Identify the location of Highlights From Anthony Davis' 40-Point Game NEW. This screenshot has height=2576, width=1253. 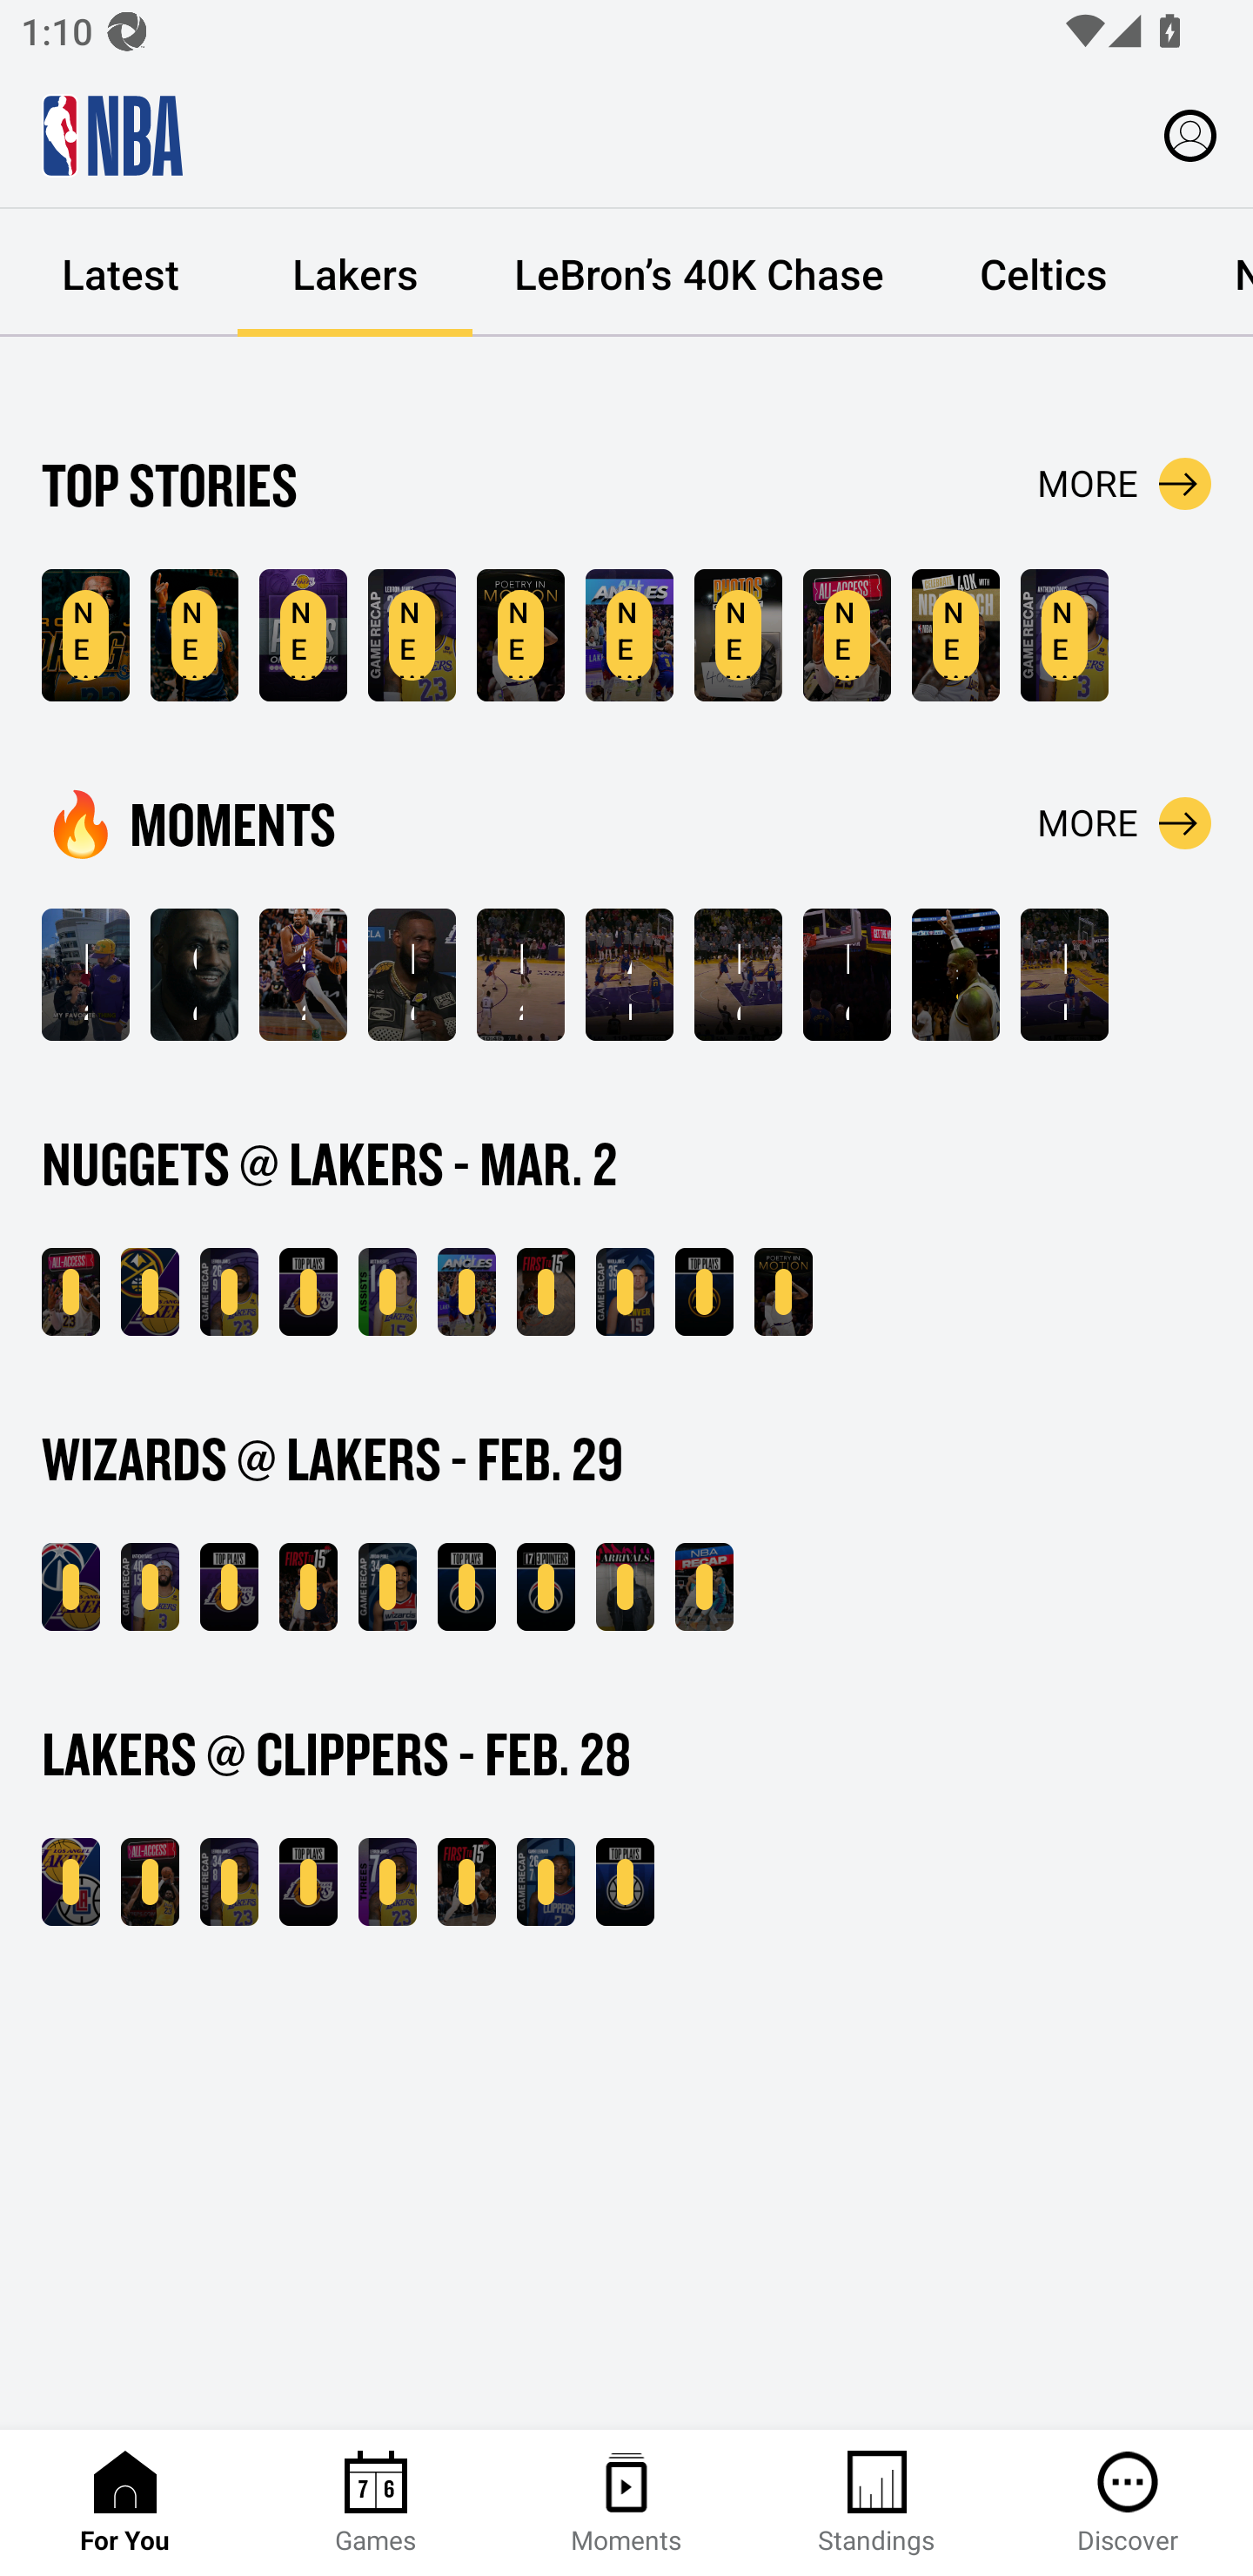
(1065, 635).